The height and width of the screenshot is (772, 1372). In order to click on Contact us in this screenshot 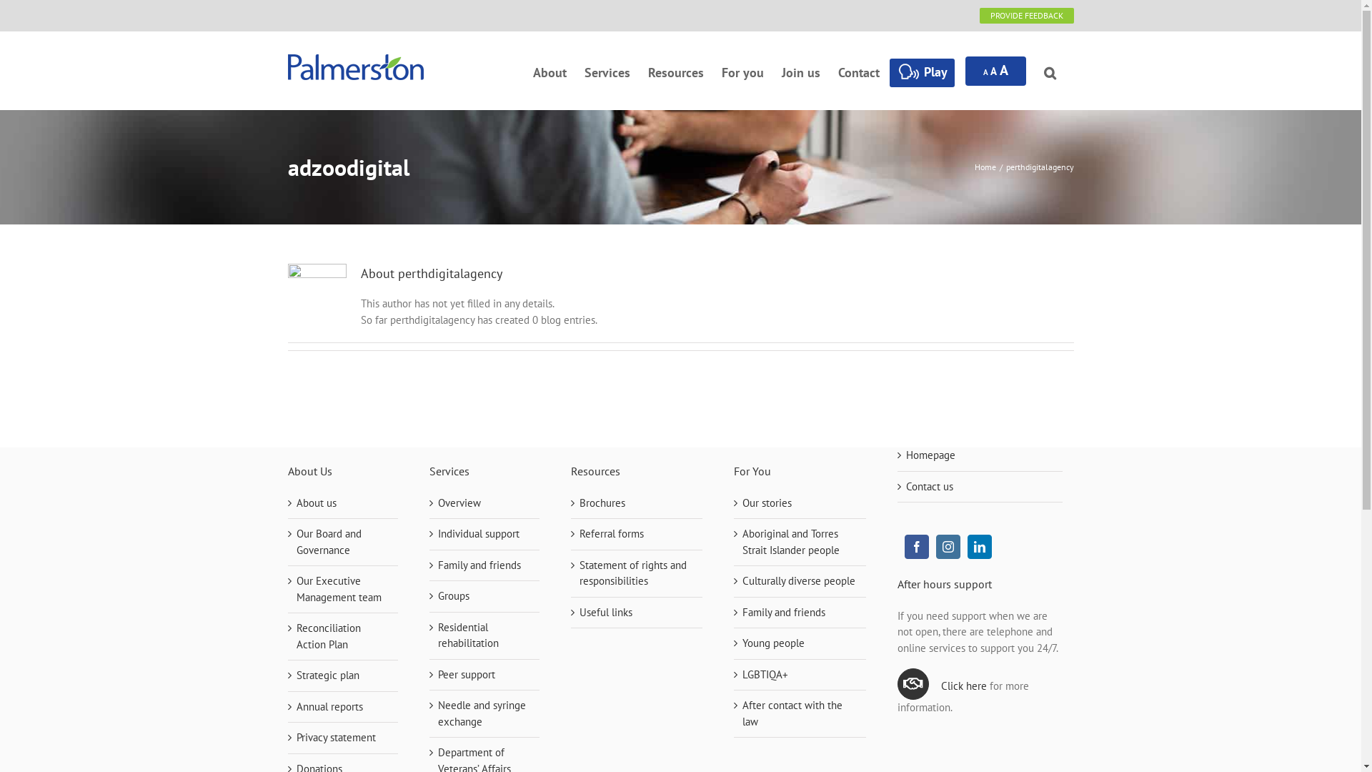, I will do `click(930, 486)`.